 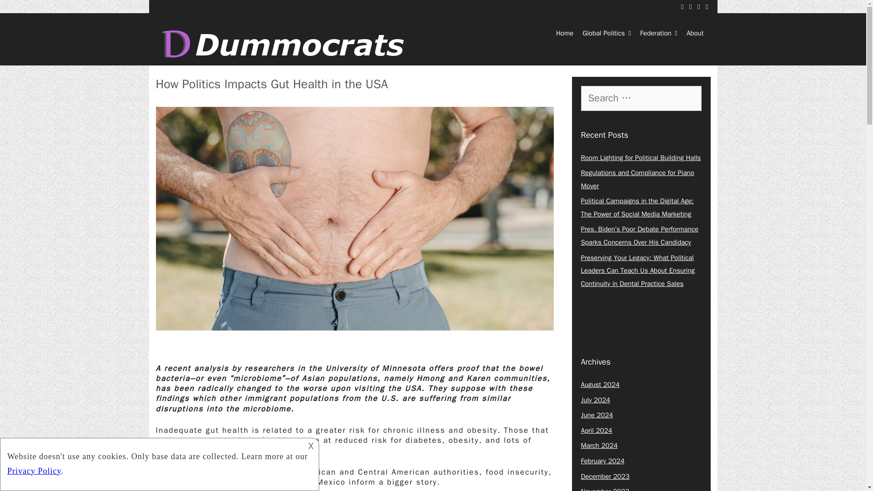 I want to click on Search, so click(x=22, y=11).